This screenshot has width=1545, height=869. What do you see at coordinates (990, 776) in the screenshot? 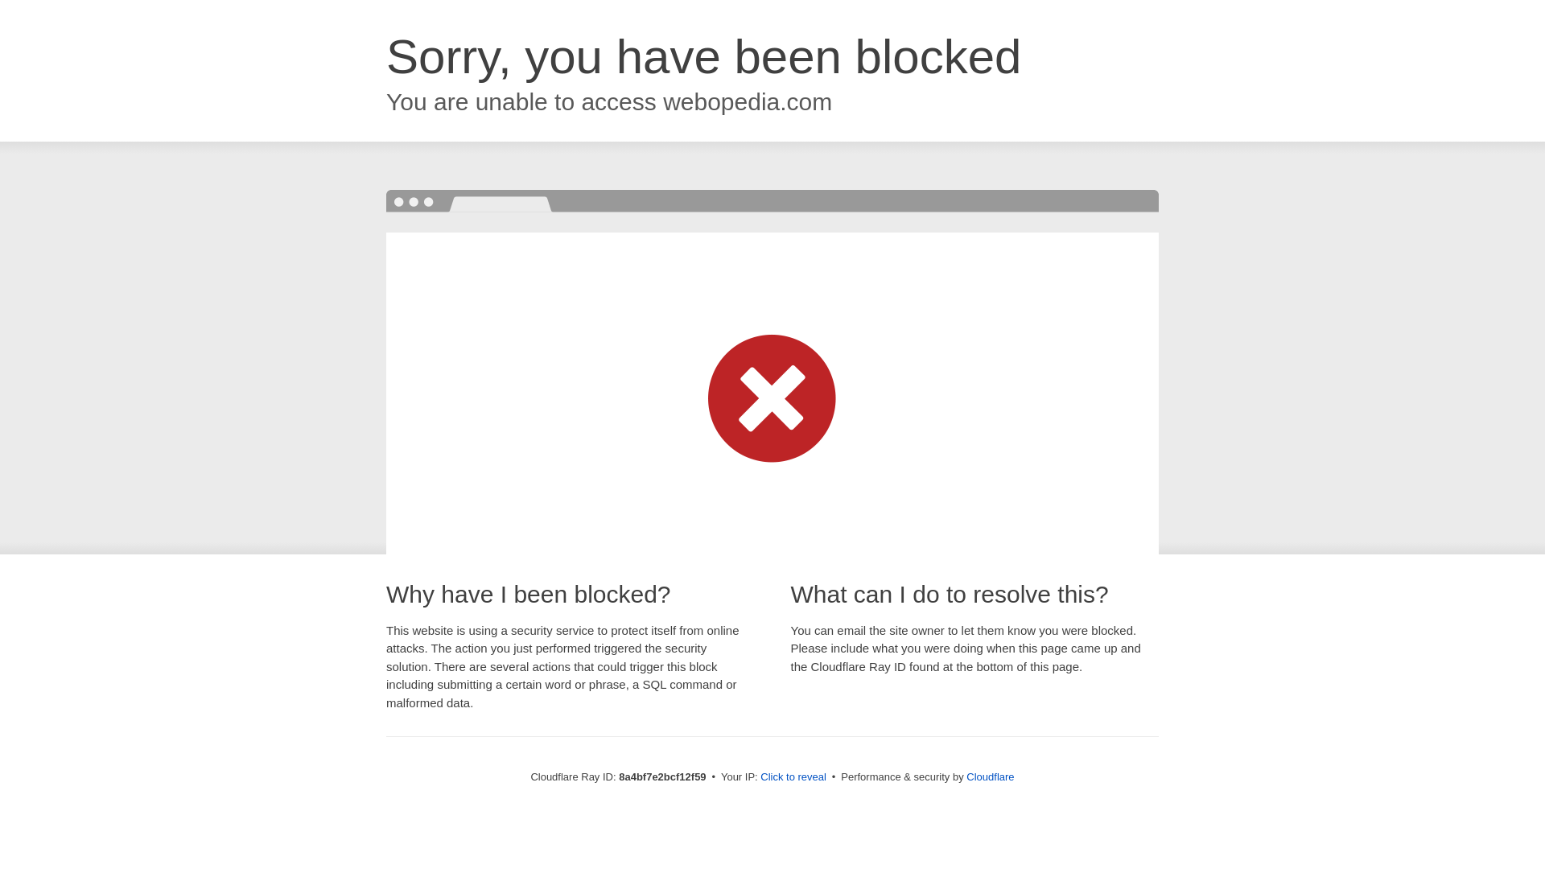
I see `Cloudflare` at bounding box center [990, 776].